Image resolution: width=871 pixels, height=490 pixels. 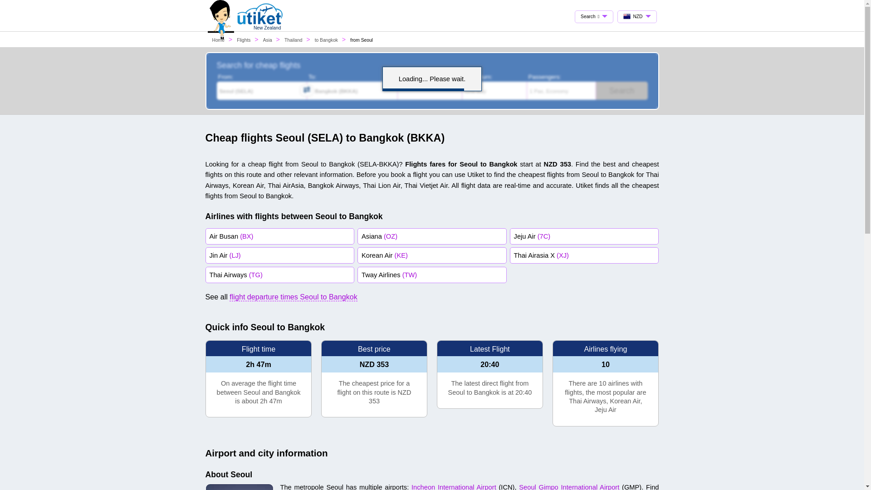 What do you see at coordinates (466, 76) in the screenshot?
I see `return` at bounding box center [466, 76].